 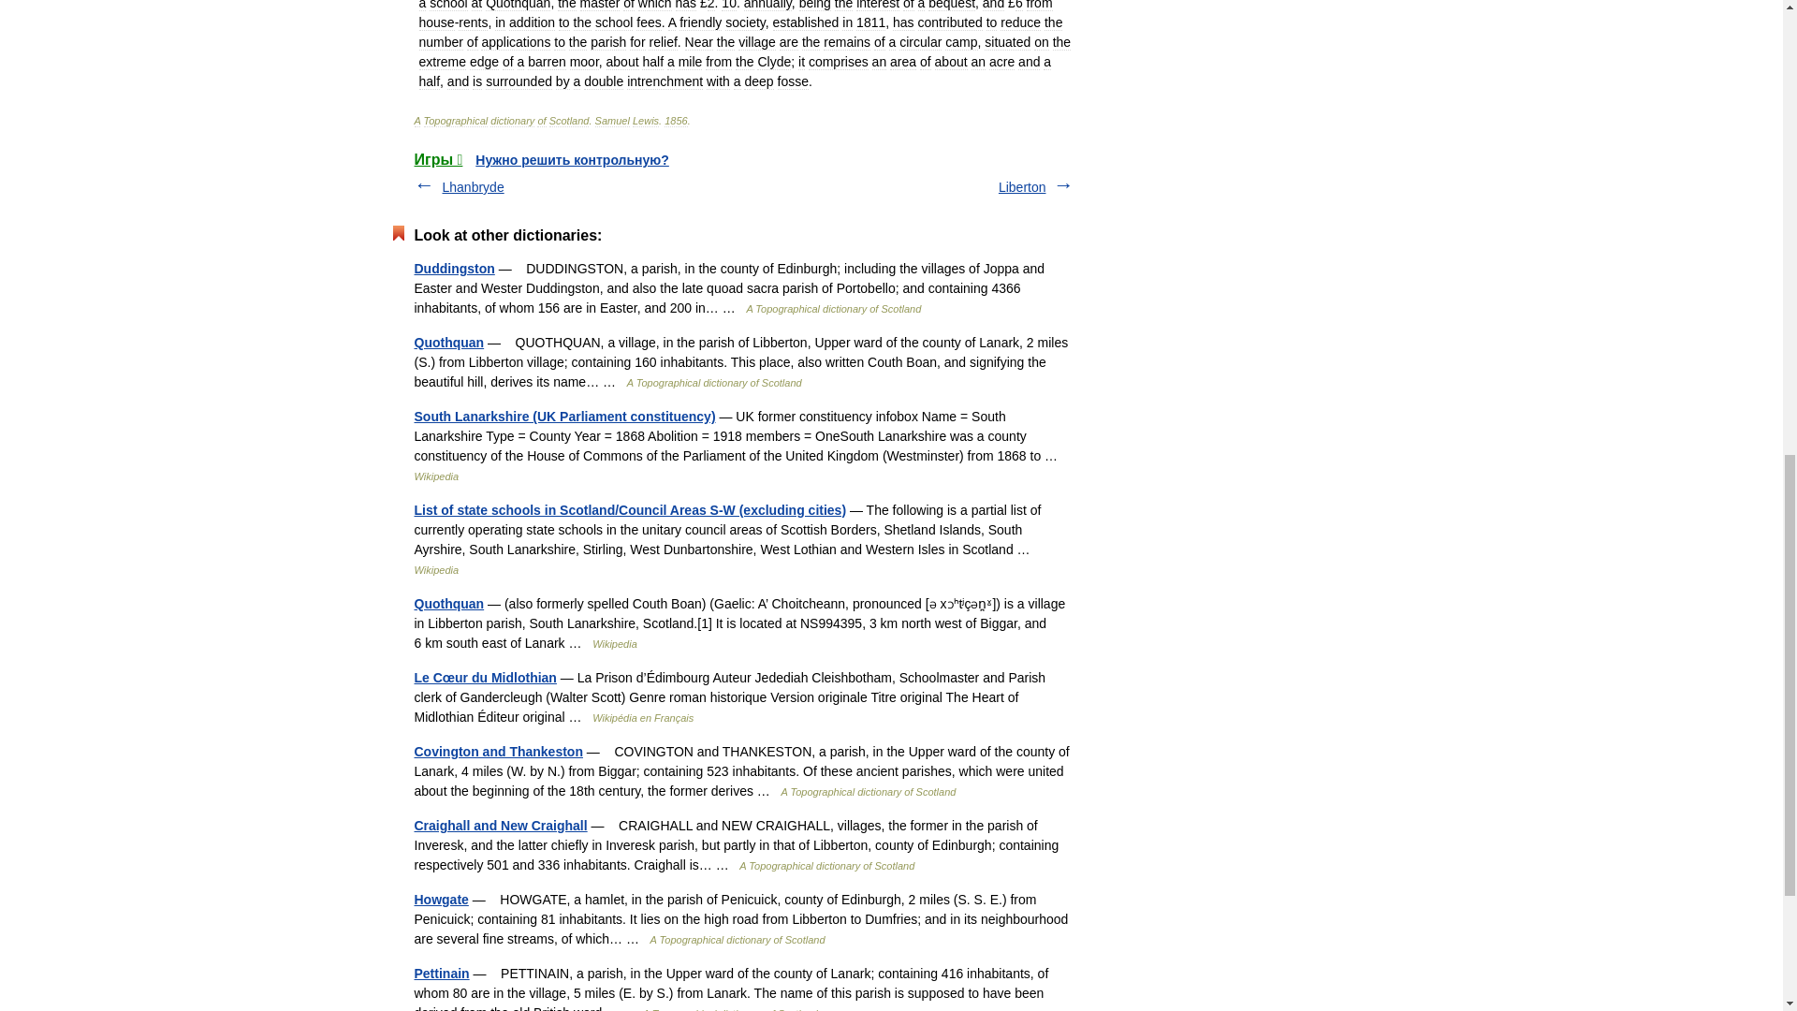 What do you see at coordinates (1022, 187) in the screenshot?
I see `Liberton` at bounding box center [1022, 187].